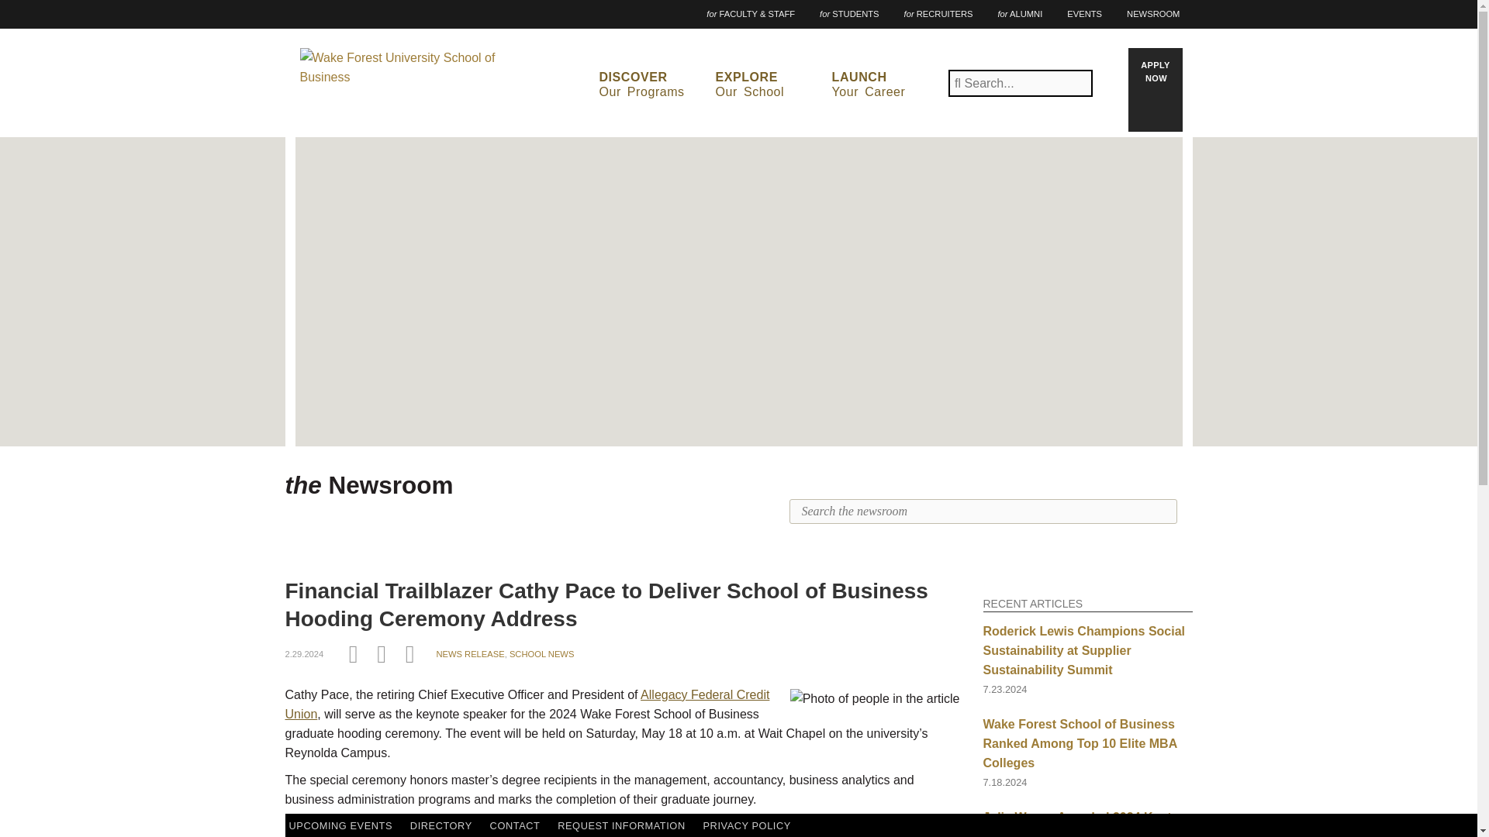  Describe the element at coordinates (1152, 14) in the screenshot. I see `NEWS RELEASE` at that location.